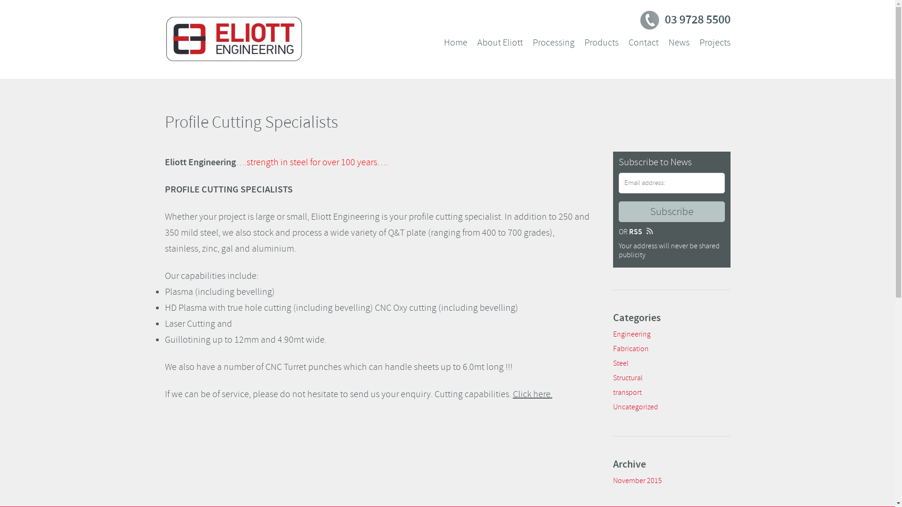 The height and width of the screenshot is (507, 902). Describe the element at coordinates (627, 392) in the screenshot. I see `transport` at that location.